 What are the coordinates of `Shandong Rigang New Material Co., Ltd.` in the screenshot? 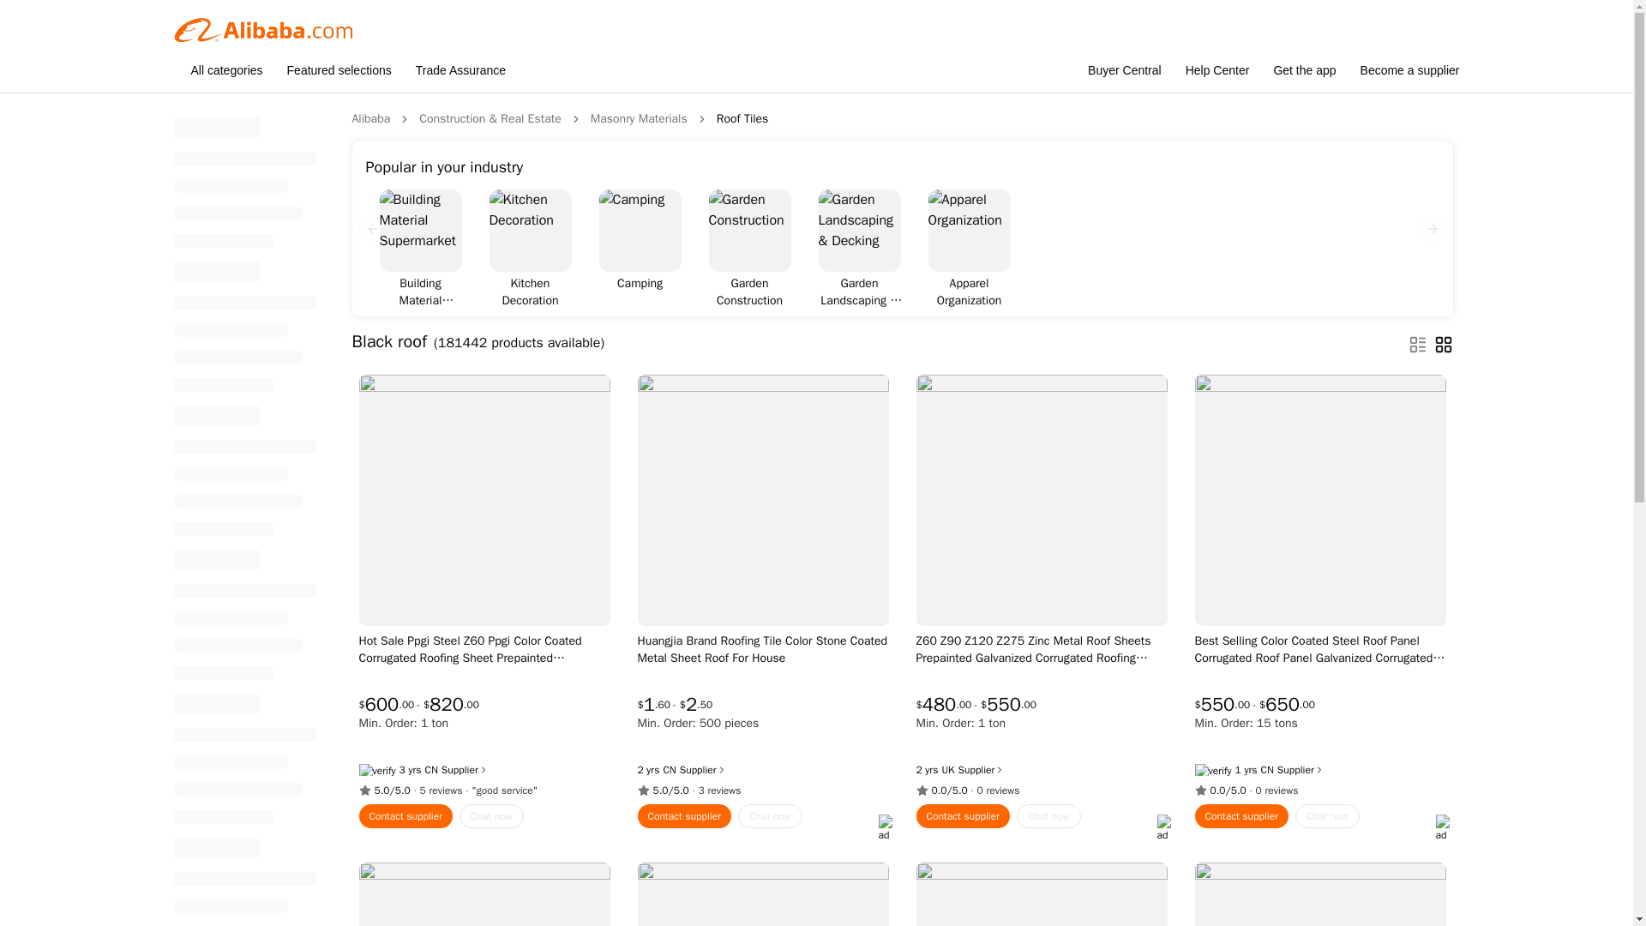 It's located at (430, 770).